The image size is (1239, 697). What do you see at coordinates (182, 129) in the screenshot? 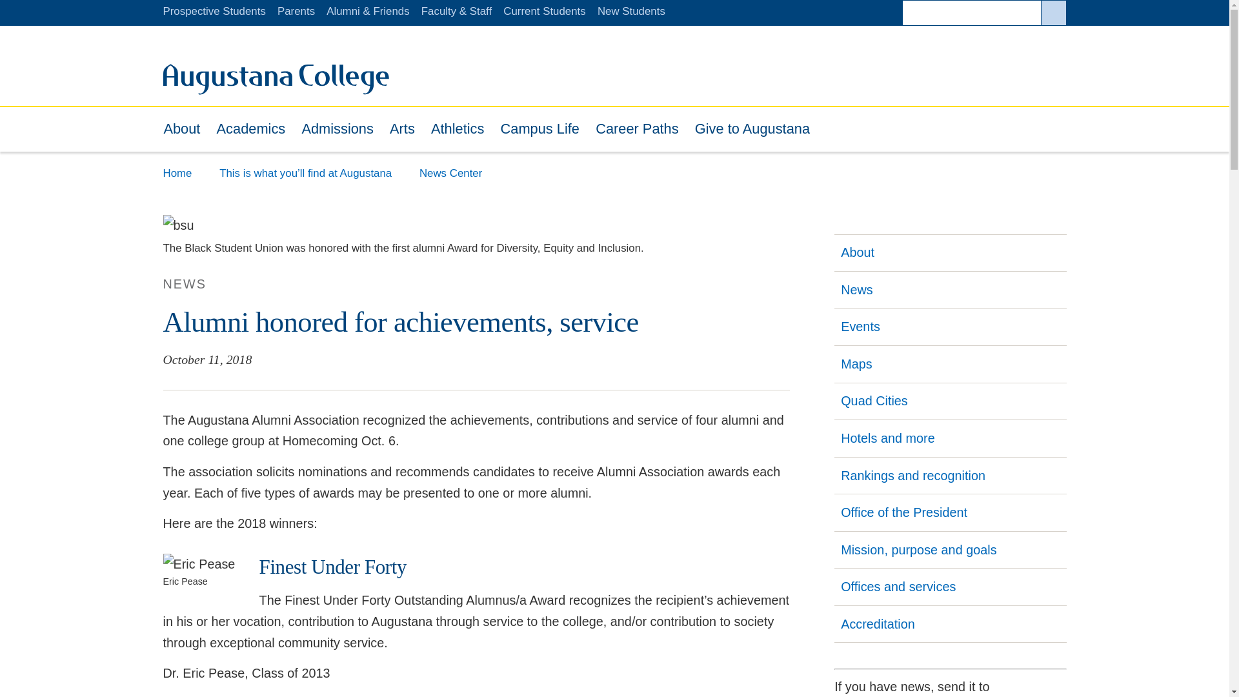
I see `About` at bounding box center [182, 129].